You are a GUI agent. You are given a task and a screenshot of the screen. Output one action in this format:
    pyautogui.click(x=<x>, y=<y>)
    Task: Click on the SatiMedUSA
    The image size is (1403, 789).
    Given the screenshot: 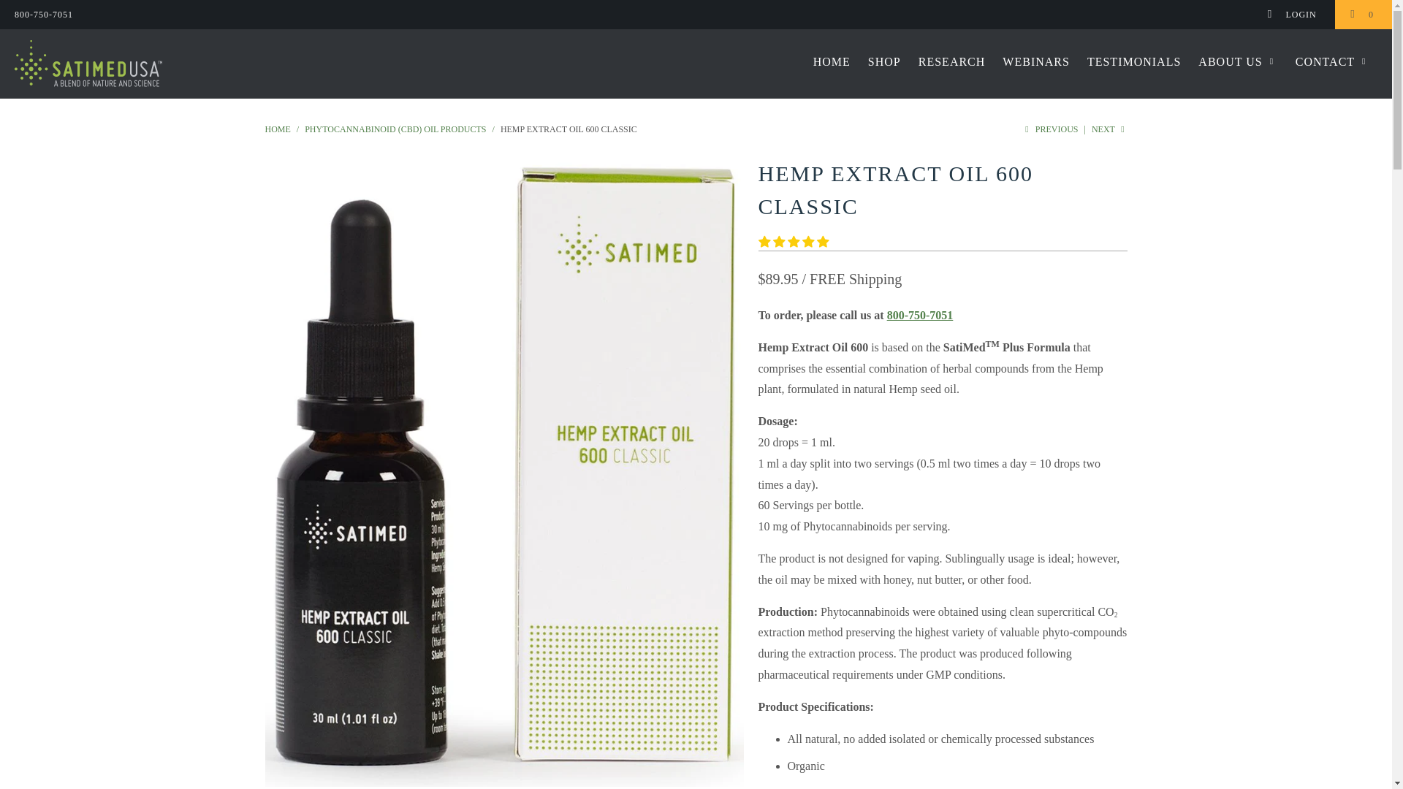 What is the action you would take?
    pyautogui.click(x=278, y=129)
    